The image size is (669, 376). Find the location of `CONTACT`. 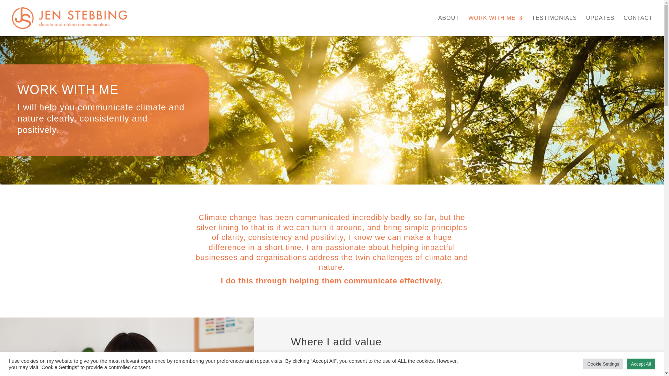

CONTACT is located at coordinates (638, 26).